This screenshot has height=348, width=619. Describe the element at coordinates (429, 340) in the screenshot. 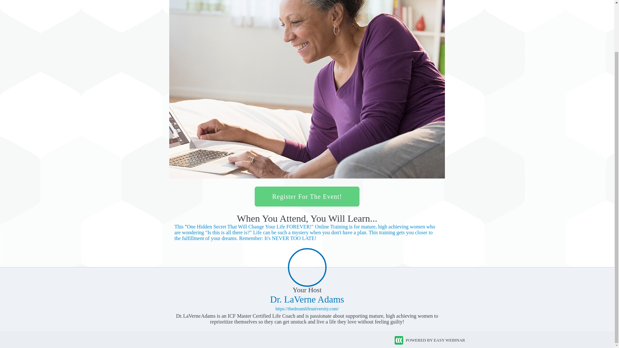

I see `POWERED BY EASY WEBINAR` at that location.